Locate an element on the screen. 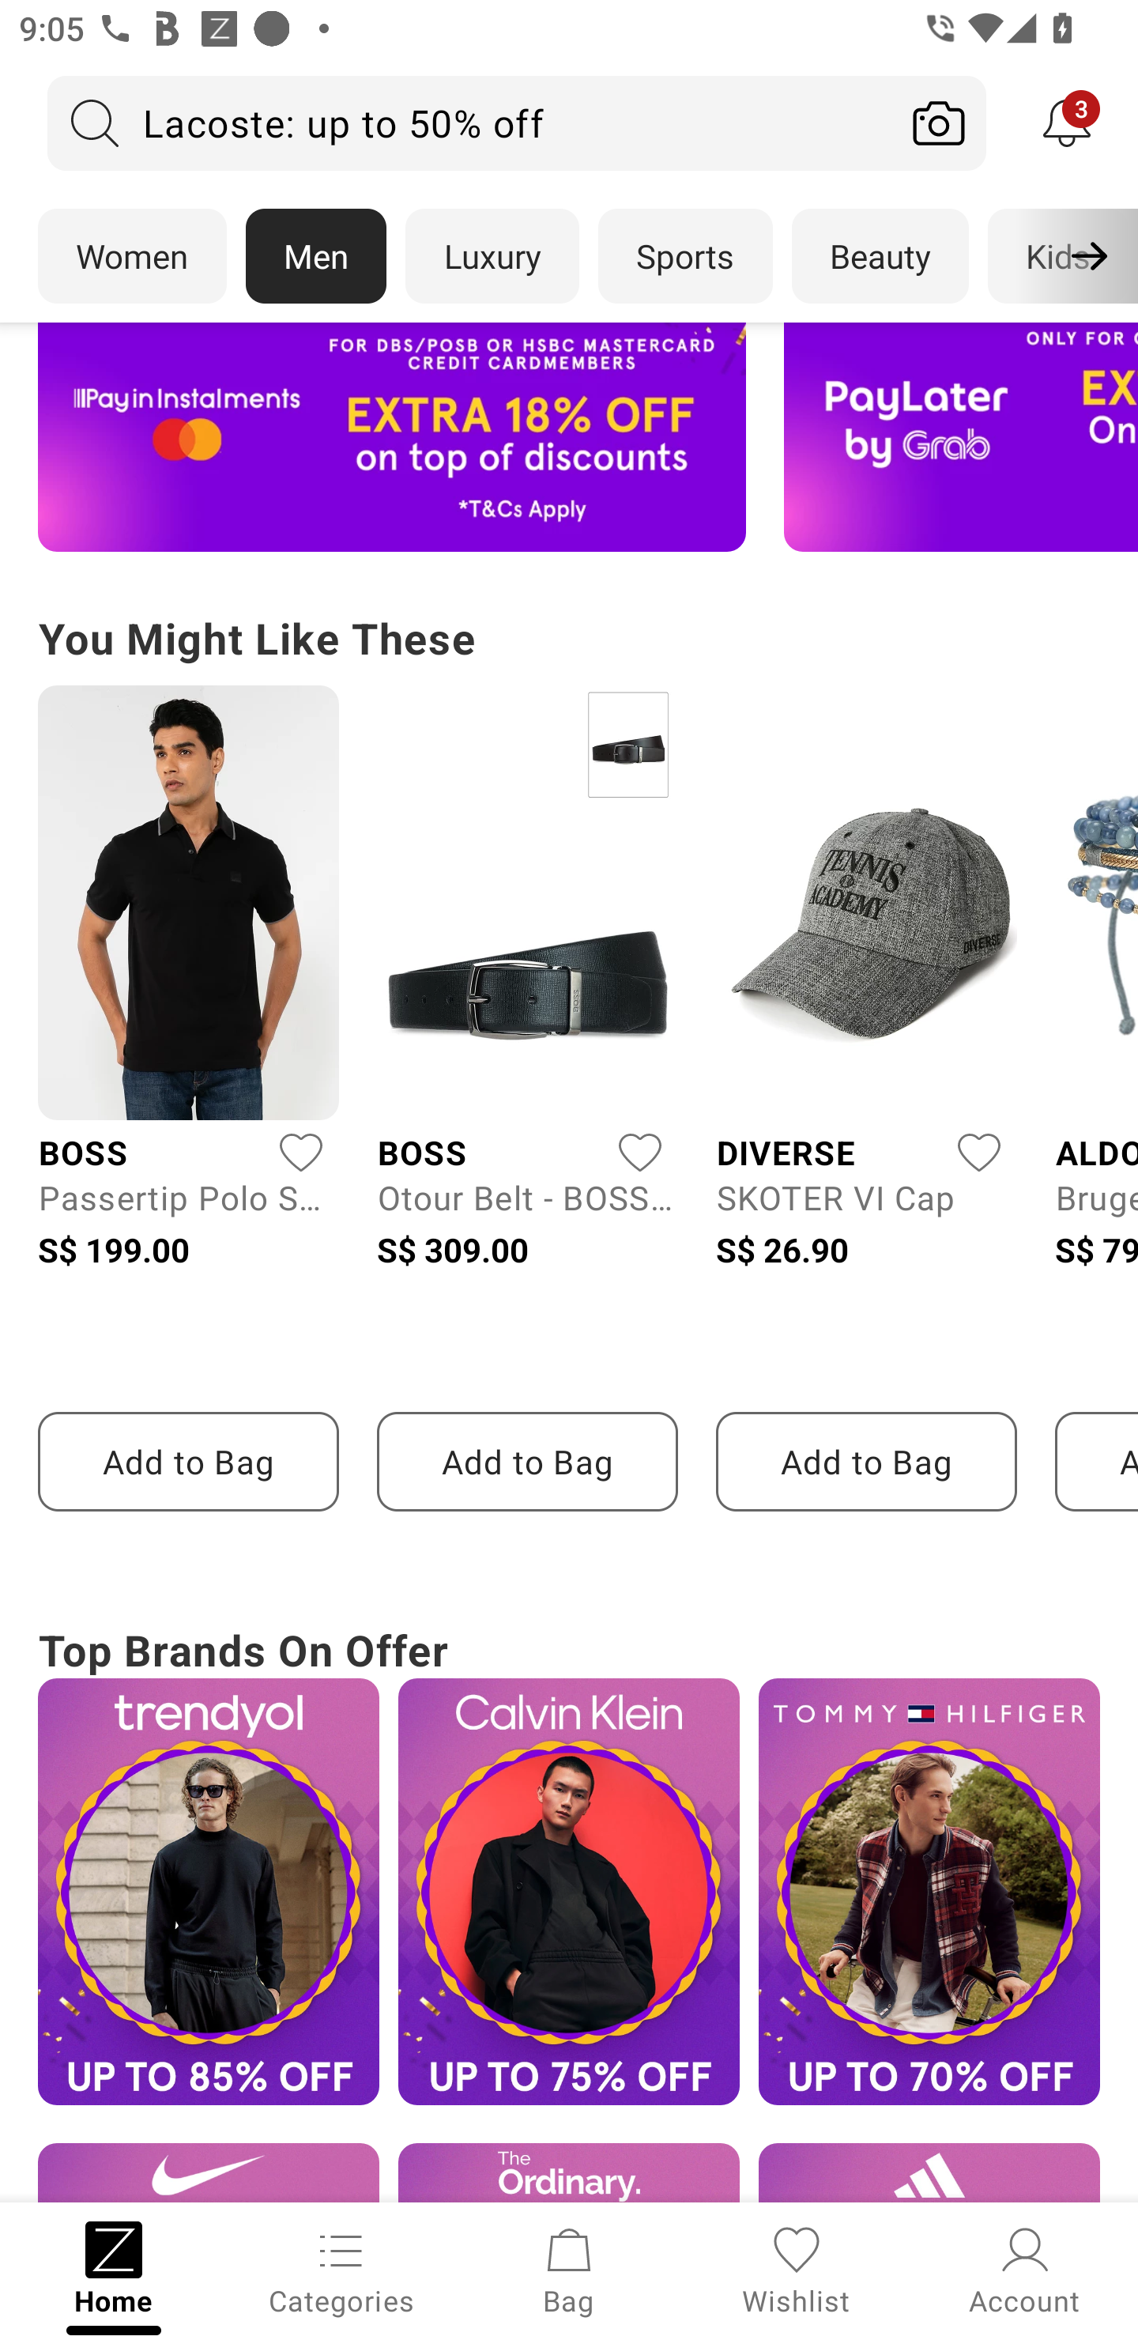 This screenshot has height=2340, width=1138. Campaign banner is located at coordinates (392, 437).